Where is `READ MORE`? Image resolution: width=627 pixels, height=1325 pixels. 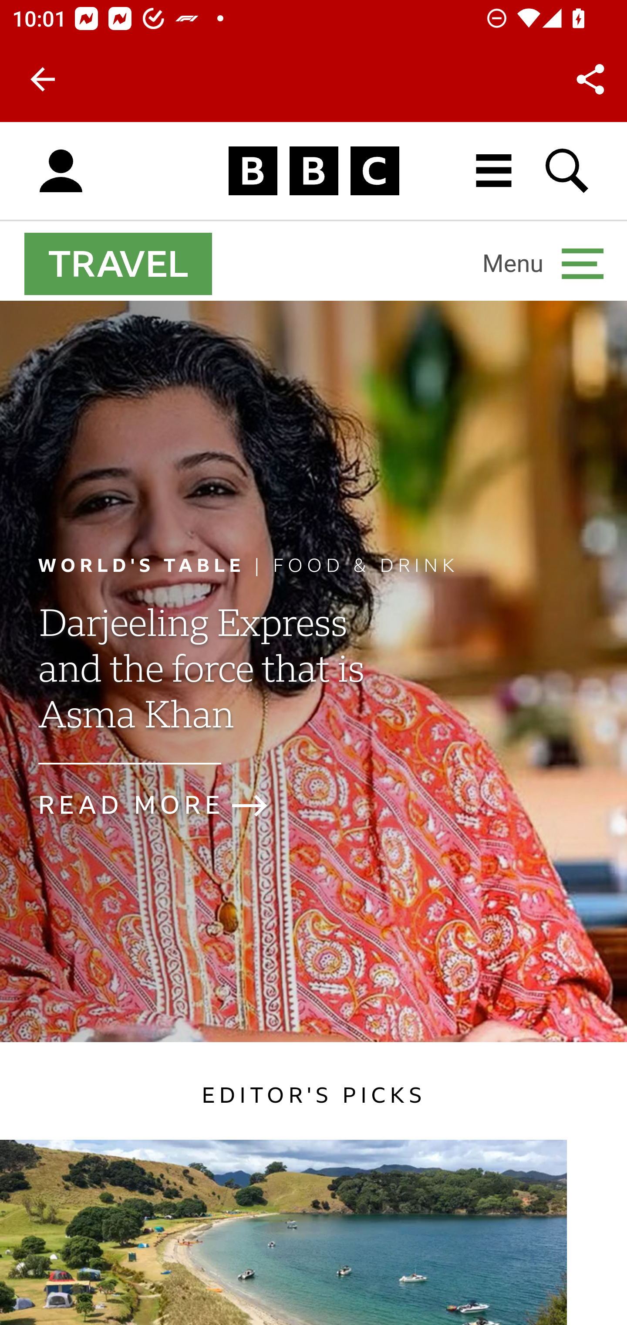 READ MORE is located at coordinates (167, 805).